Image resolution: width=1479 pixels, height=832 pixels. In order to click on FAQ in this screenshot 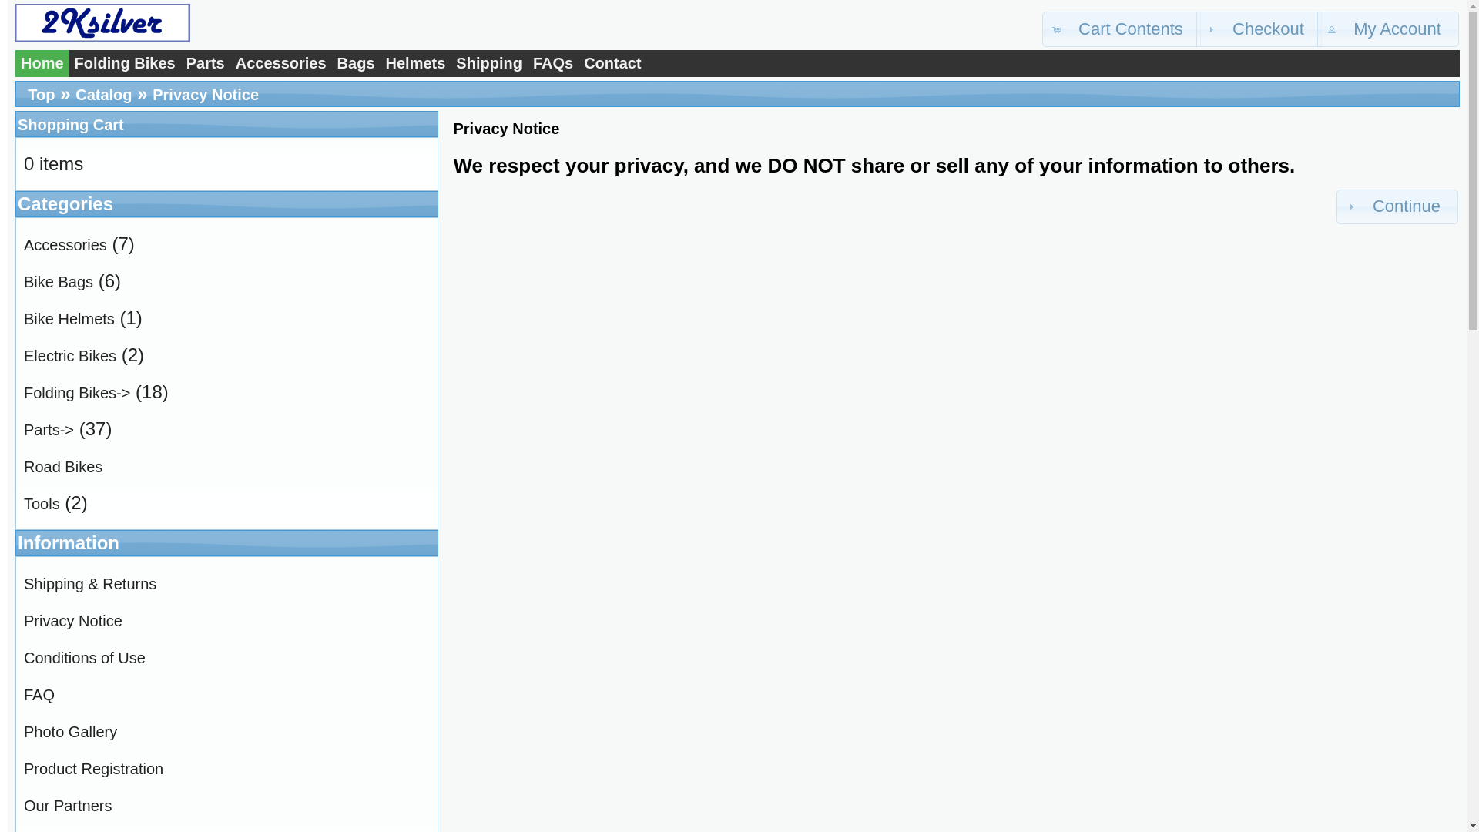, I will do `click(39, 695)`.